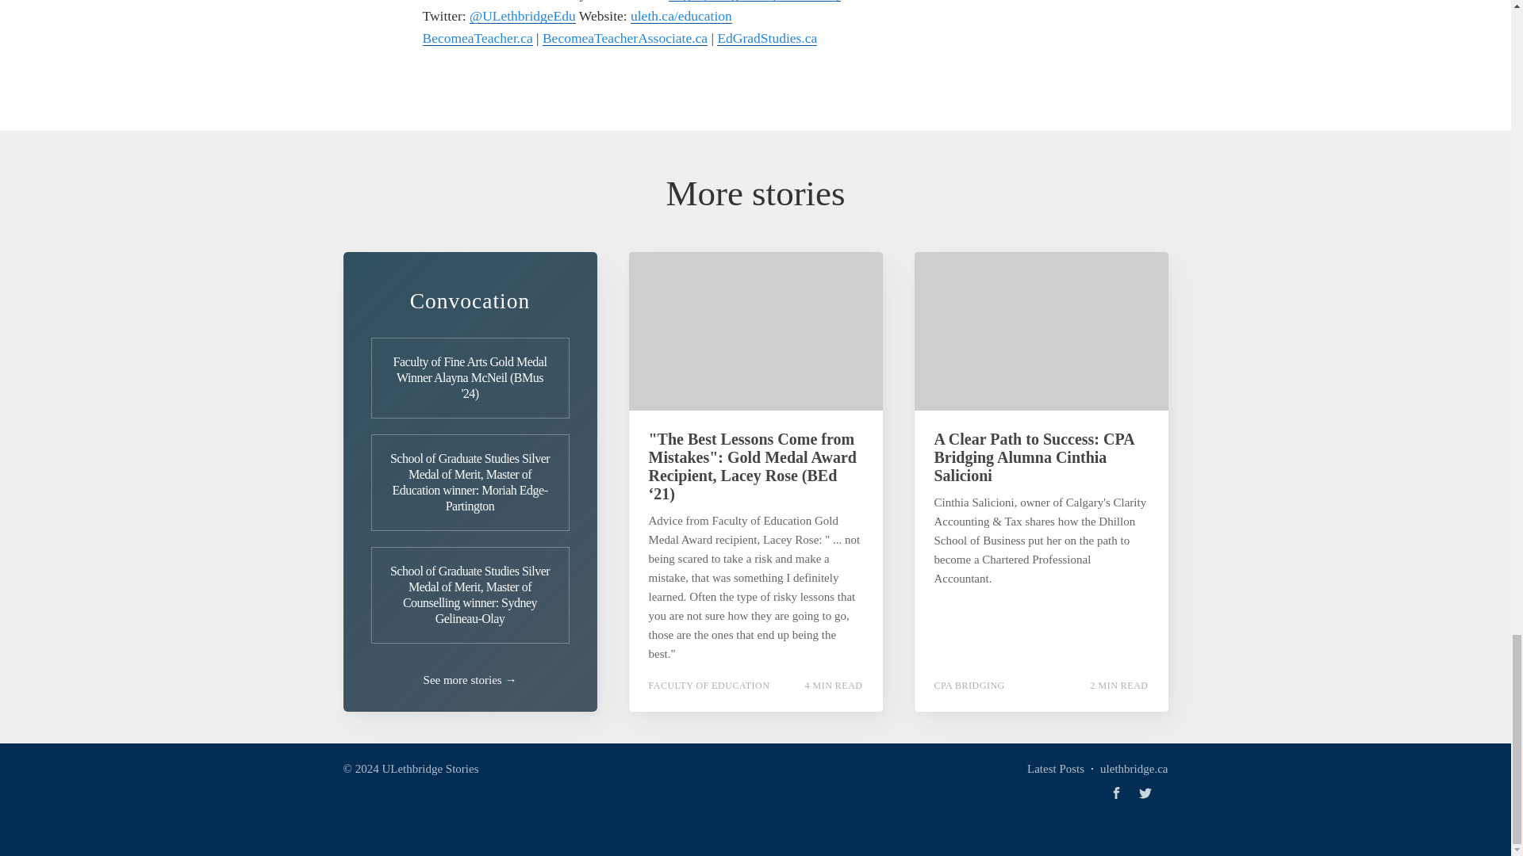 The width and height of the screenshot is (1523, 856). What do you see at coordinates (470, 300) in the screenshot?
I see `Convocation` at bounding box center [470, 300].